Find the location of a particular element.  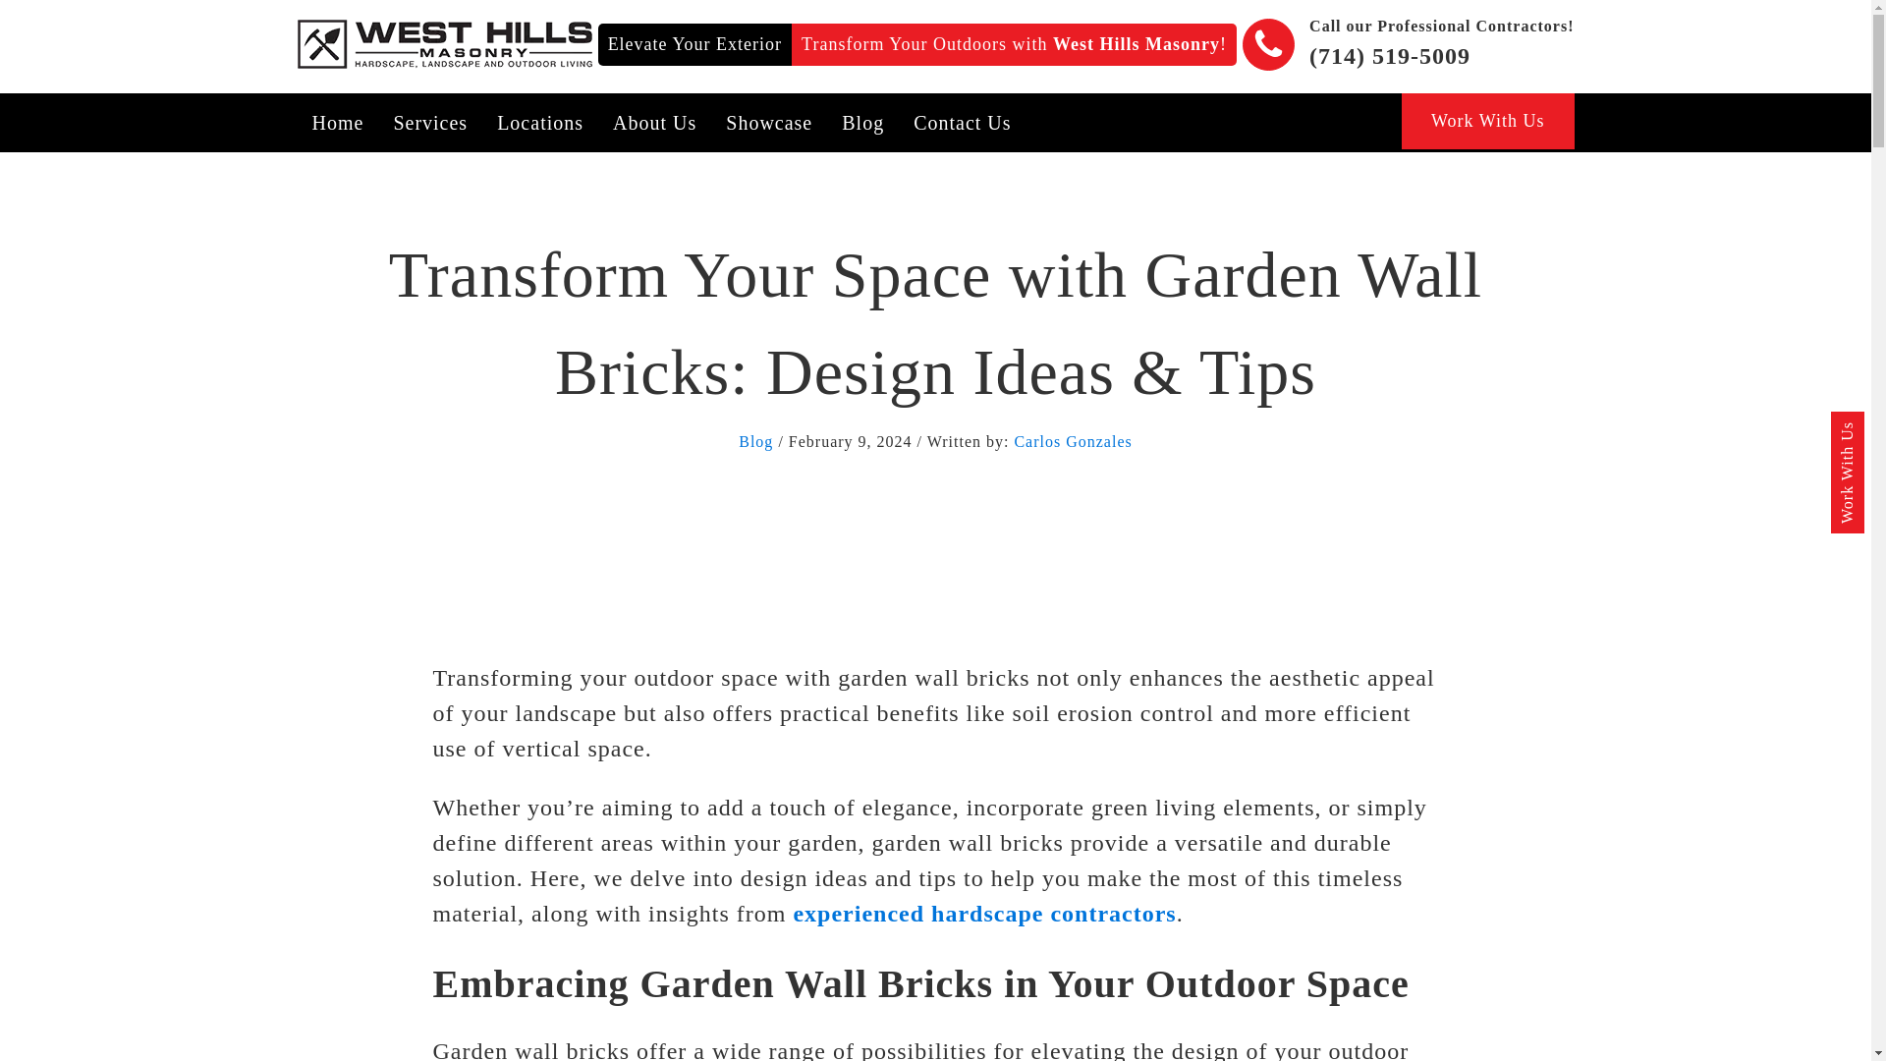

Blog is located at coordinates (862, 123).